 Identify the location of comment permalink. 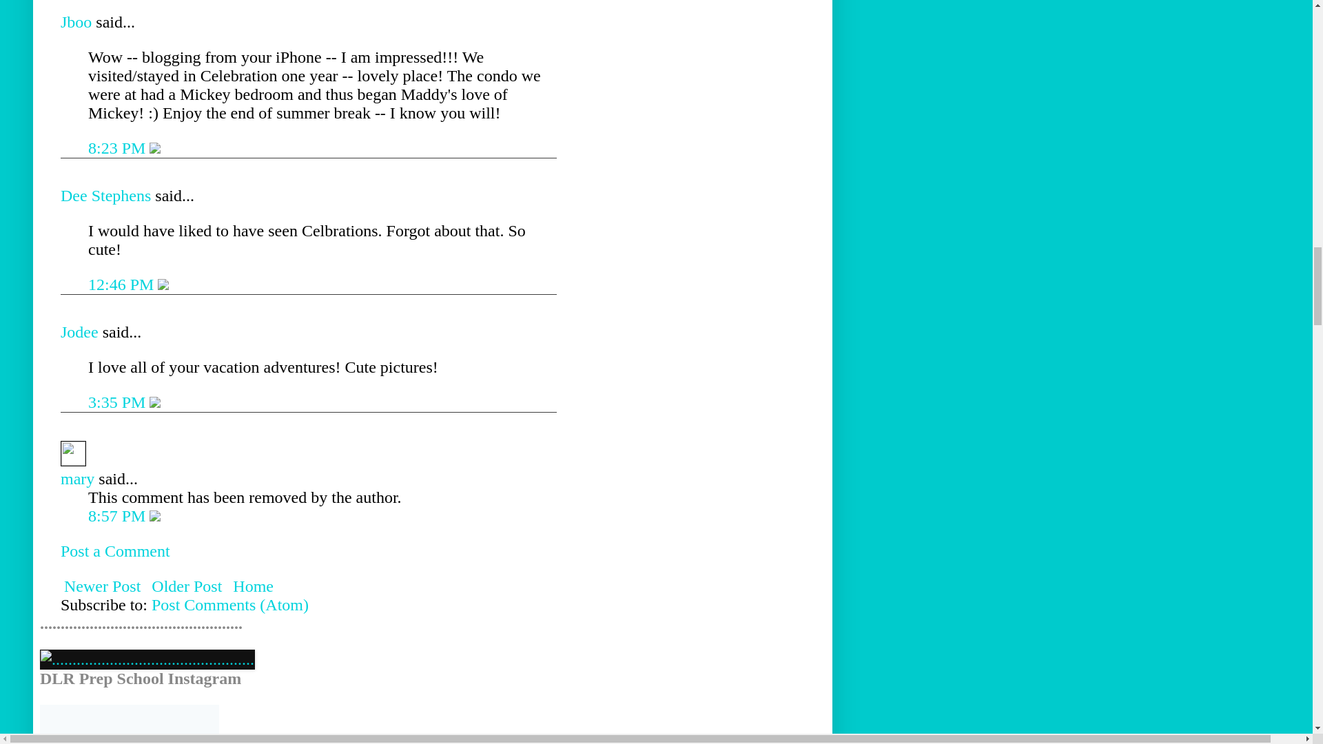
(119, 147).